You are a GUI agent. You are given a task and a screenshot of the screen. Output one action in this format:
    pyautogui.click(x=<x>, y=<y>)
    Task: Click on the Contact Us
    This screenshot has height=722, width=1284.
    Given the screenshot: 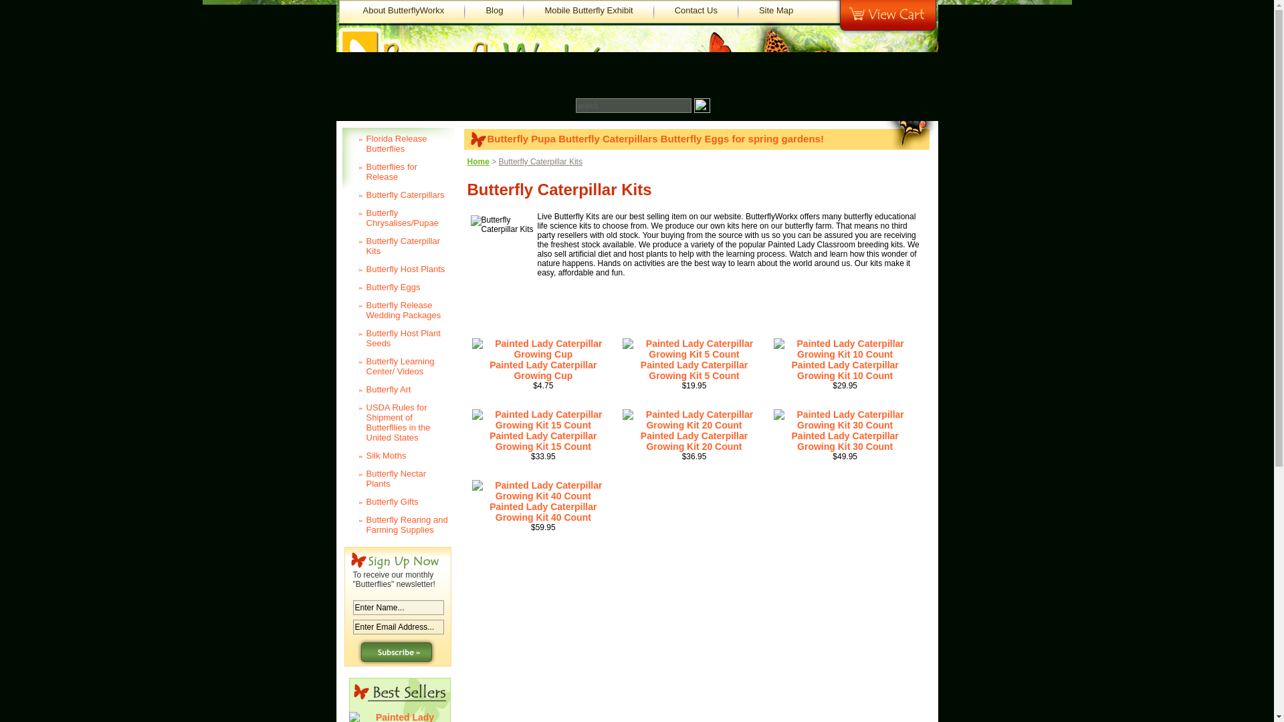 What is the action you would take?
    pyautogui.click(x=695, y=9)
    